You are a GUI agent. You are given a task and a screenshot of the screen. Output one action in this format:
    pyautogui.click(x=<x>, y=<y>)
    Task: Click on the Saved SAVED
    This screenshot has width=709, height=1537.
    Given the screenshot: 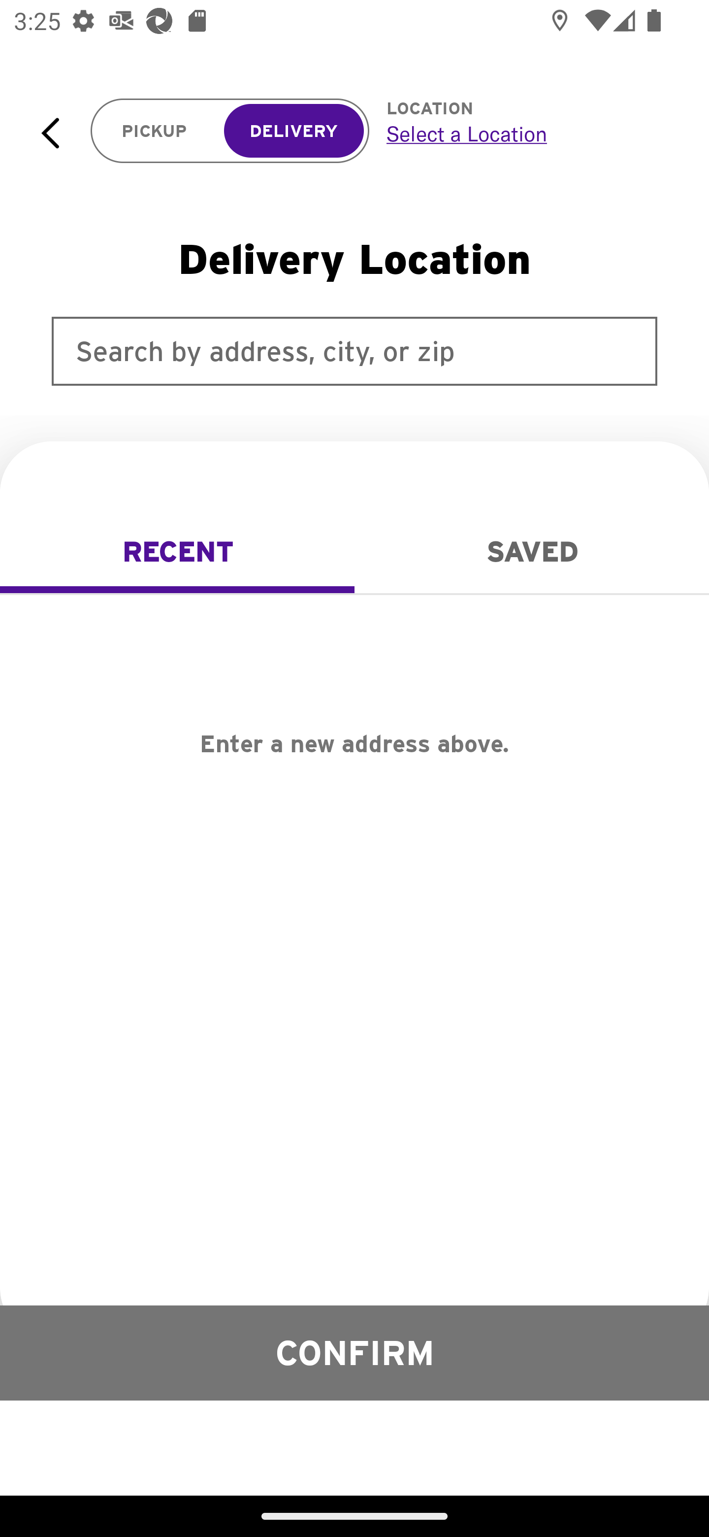 What is the action you would take?
    pyautogui.click(x=532, y=552)
    